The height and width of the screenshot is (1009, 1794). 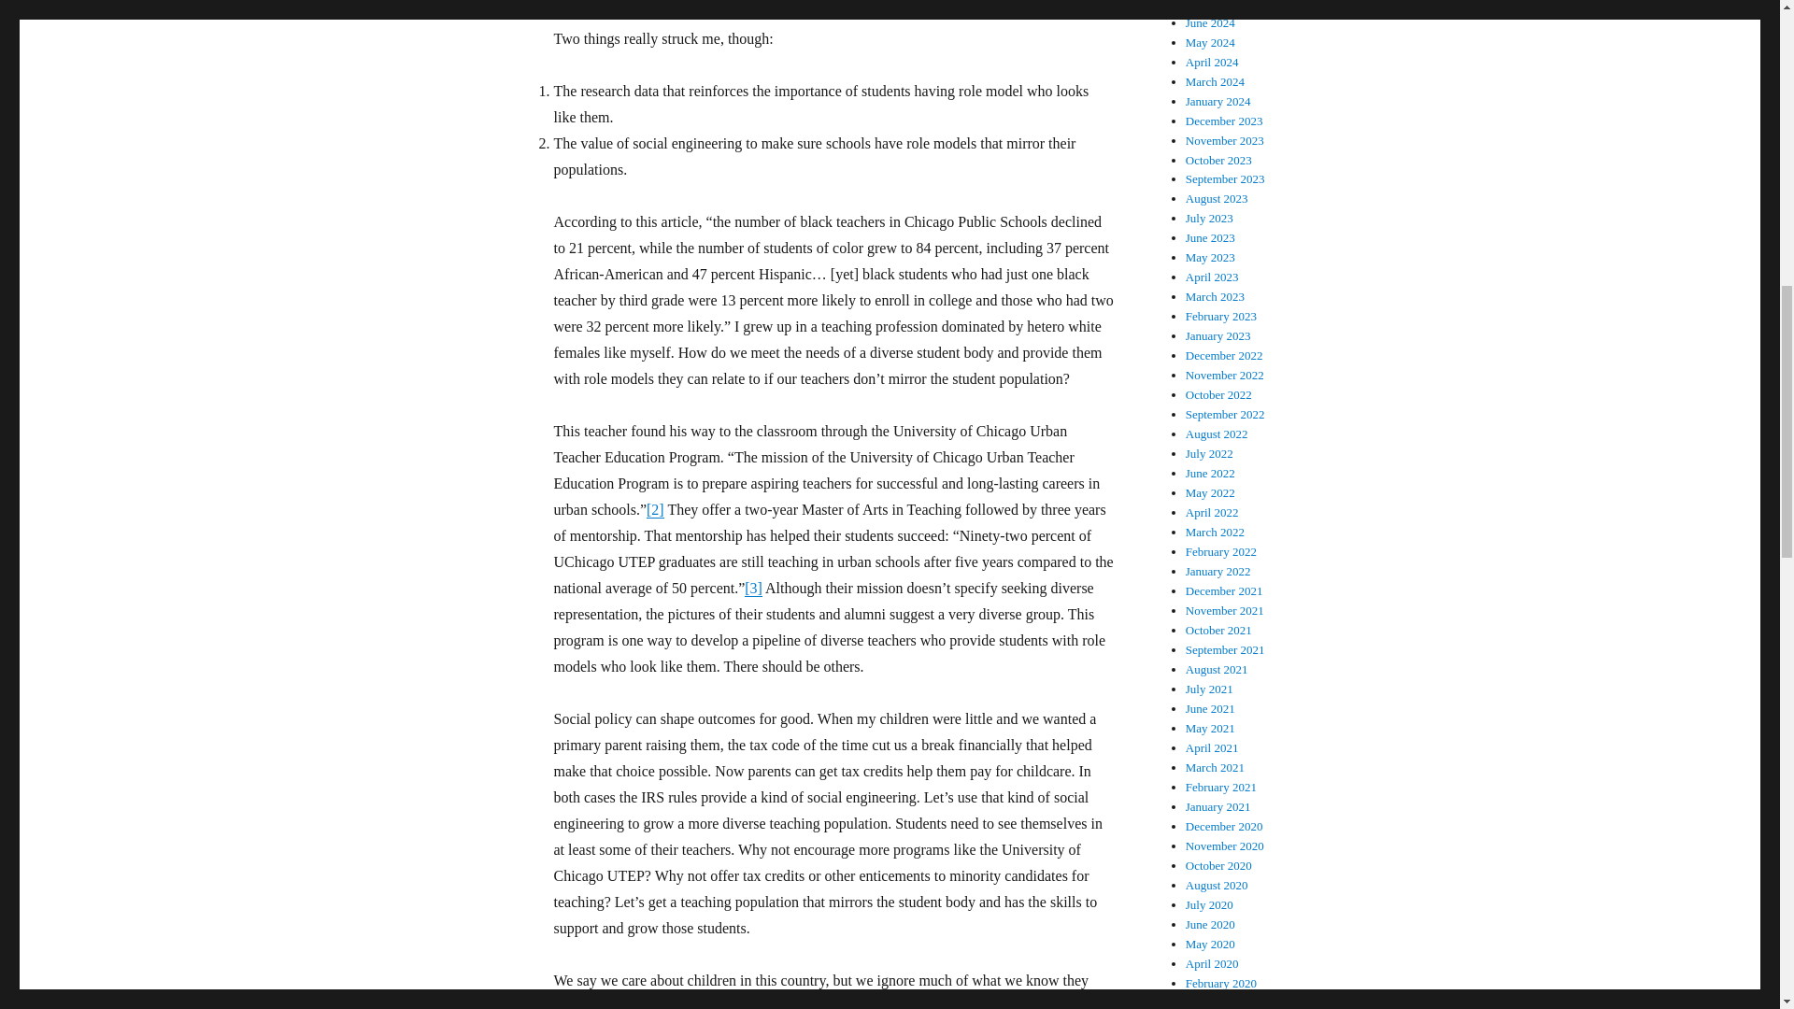 I want to click on March 2024, so click(x=1215, y=81).